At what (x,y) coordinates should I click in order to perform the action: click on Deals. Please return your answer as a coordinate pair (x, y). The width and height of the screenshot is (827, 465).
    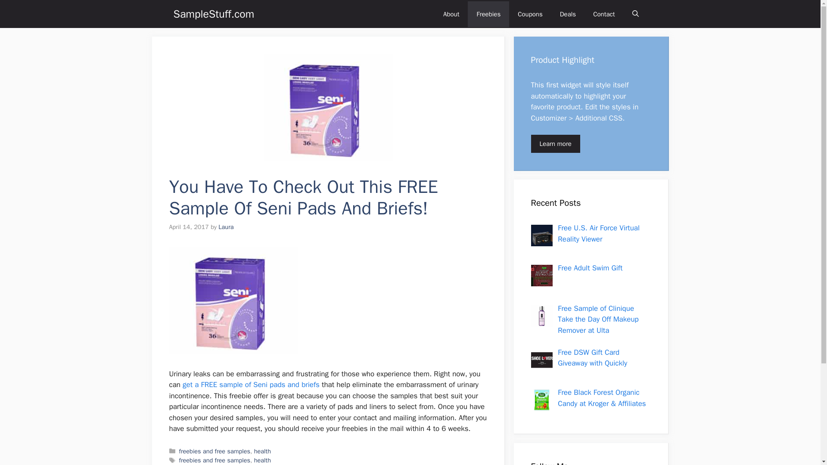
    Looking at the image, I should click on (568, 14).